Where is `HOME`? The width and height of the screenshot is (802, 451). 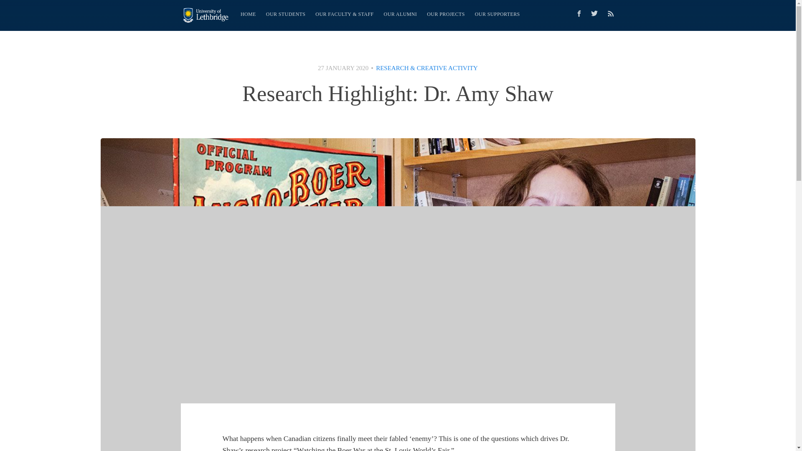
HOME is located at coordinates (248, 14).